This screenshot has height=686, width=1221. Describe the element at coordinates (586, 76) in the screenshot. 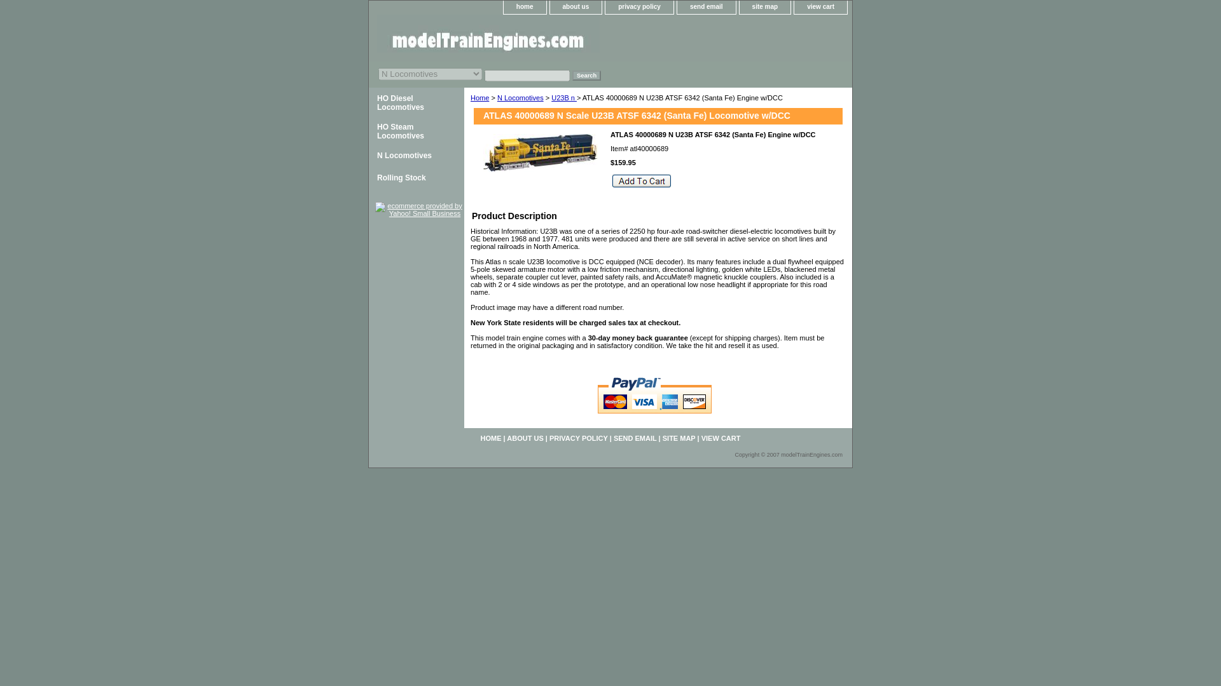

I see `Search` at that location.